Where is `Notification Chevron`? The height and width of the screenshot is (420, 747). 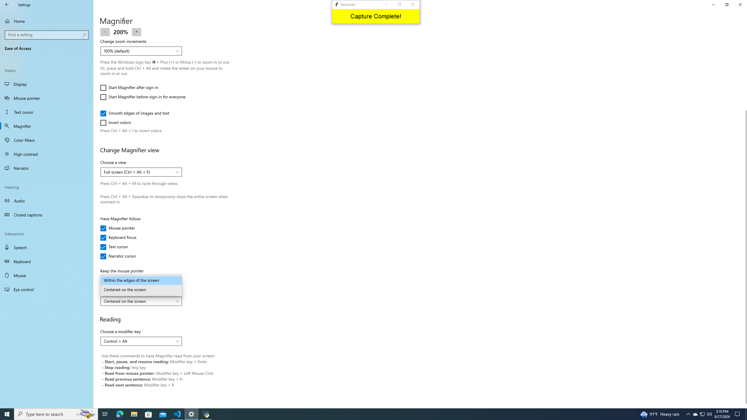 Notification Chevron is located at coordinates (688, 414).